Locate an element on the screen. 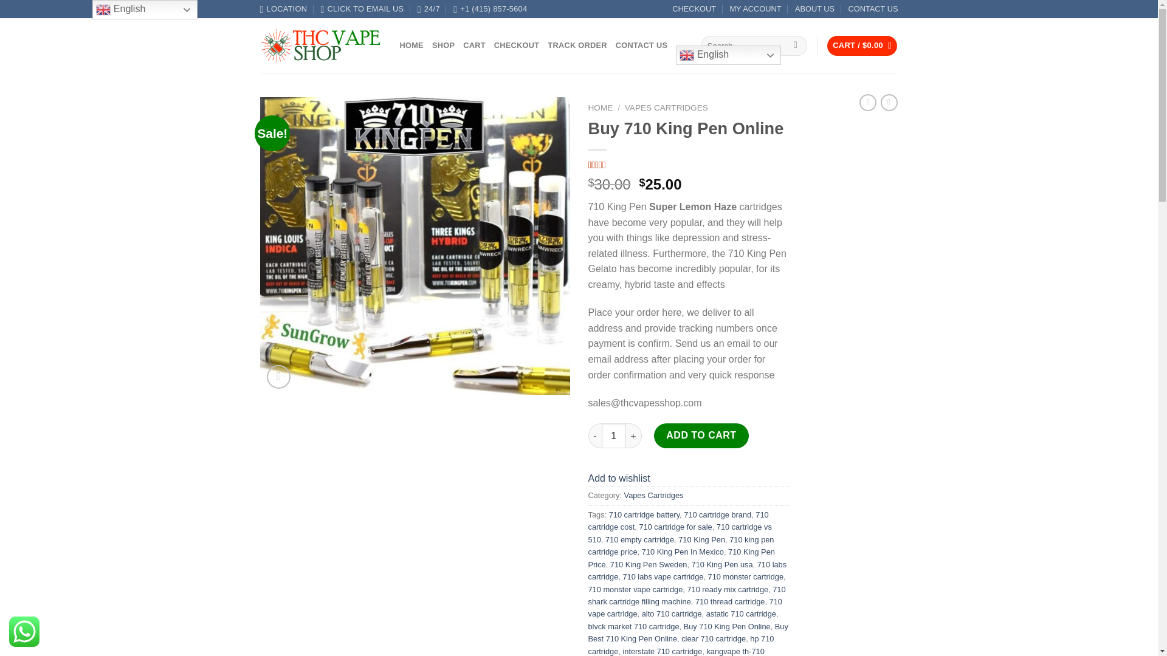 The width and height of the screenshot is (1167, 656). LOCATION is located at coordinates (284, 9).